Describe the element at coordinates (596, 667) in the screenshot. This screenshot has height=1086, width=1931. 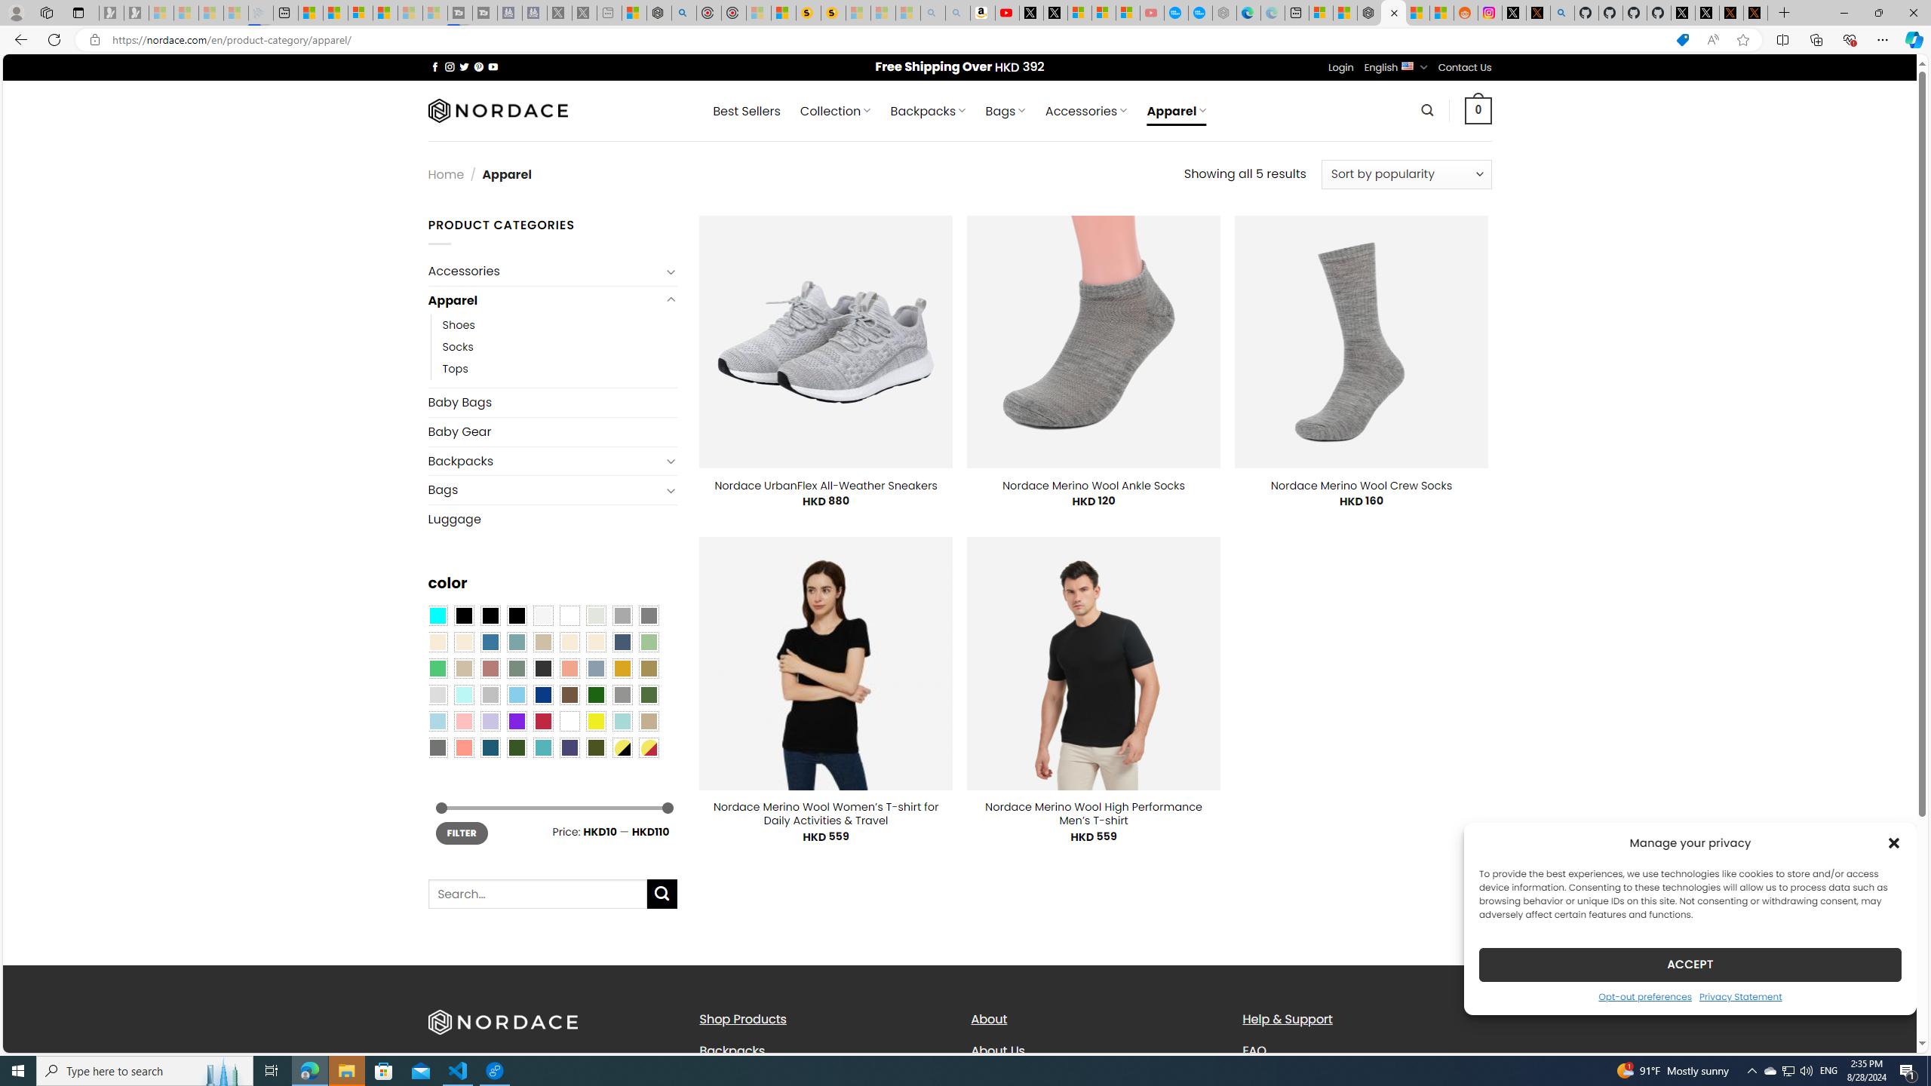
I see `Dusty Blue` at that location.